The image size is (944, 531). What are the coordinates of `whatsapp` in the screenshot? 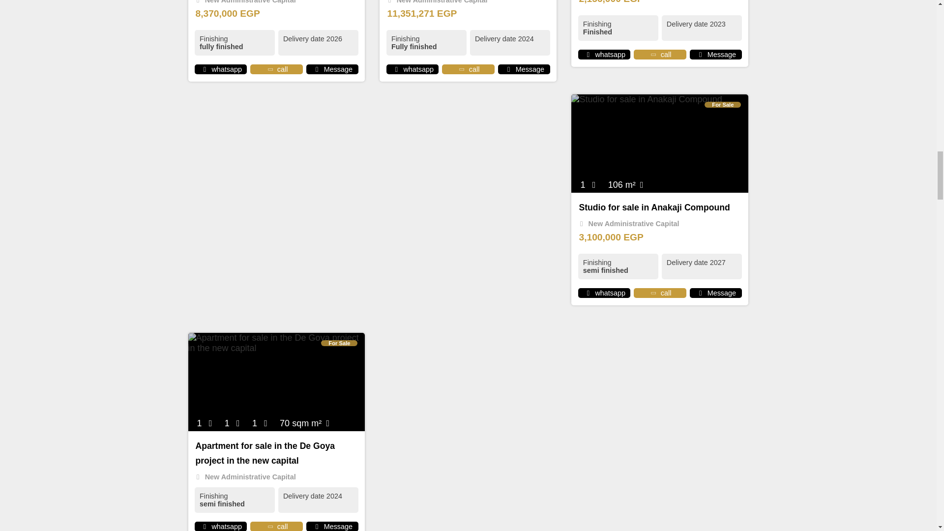 It's located at (205, 69).